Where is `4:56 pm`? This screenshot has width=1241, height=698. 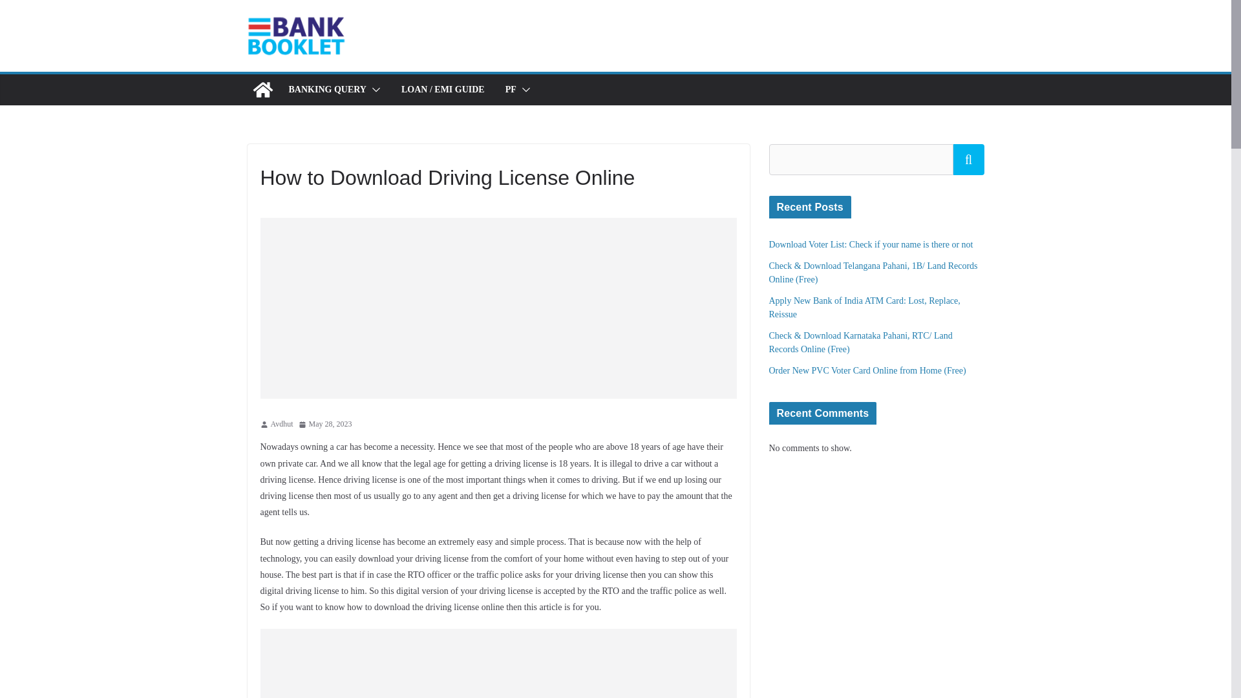 4:56 pm is located at coordinates (326, 424).